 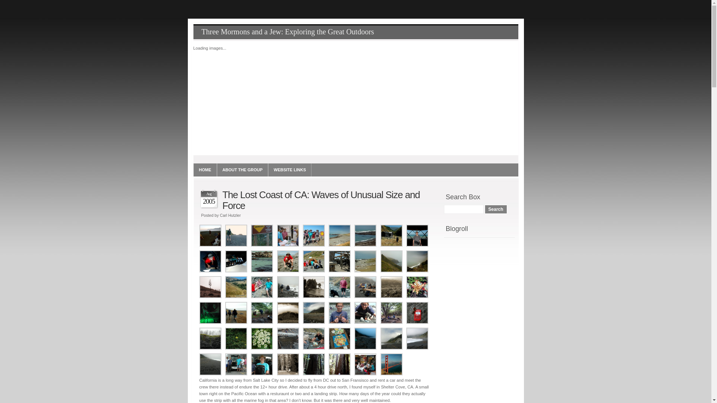 I want to click on The Lost Coast of CA: Waves of Unusual Size and Force, so click(x=321, y=200).